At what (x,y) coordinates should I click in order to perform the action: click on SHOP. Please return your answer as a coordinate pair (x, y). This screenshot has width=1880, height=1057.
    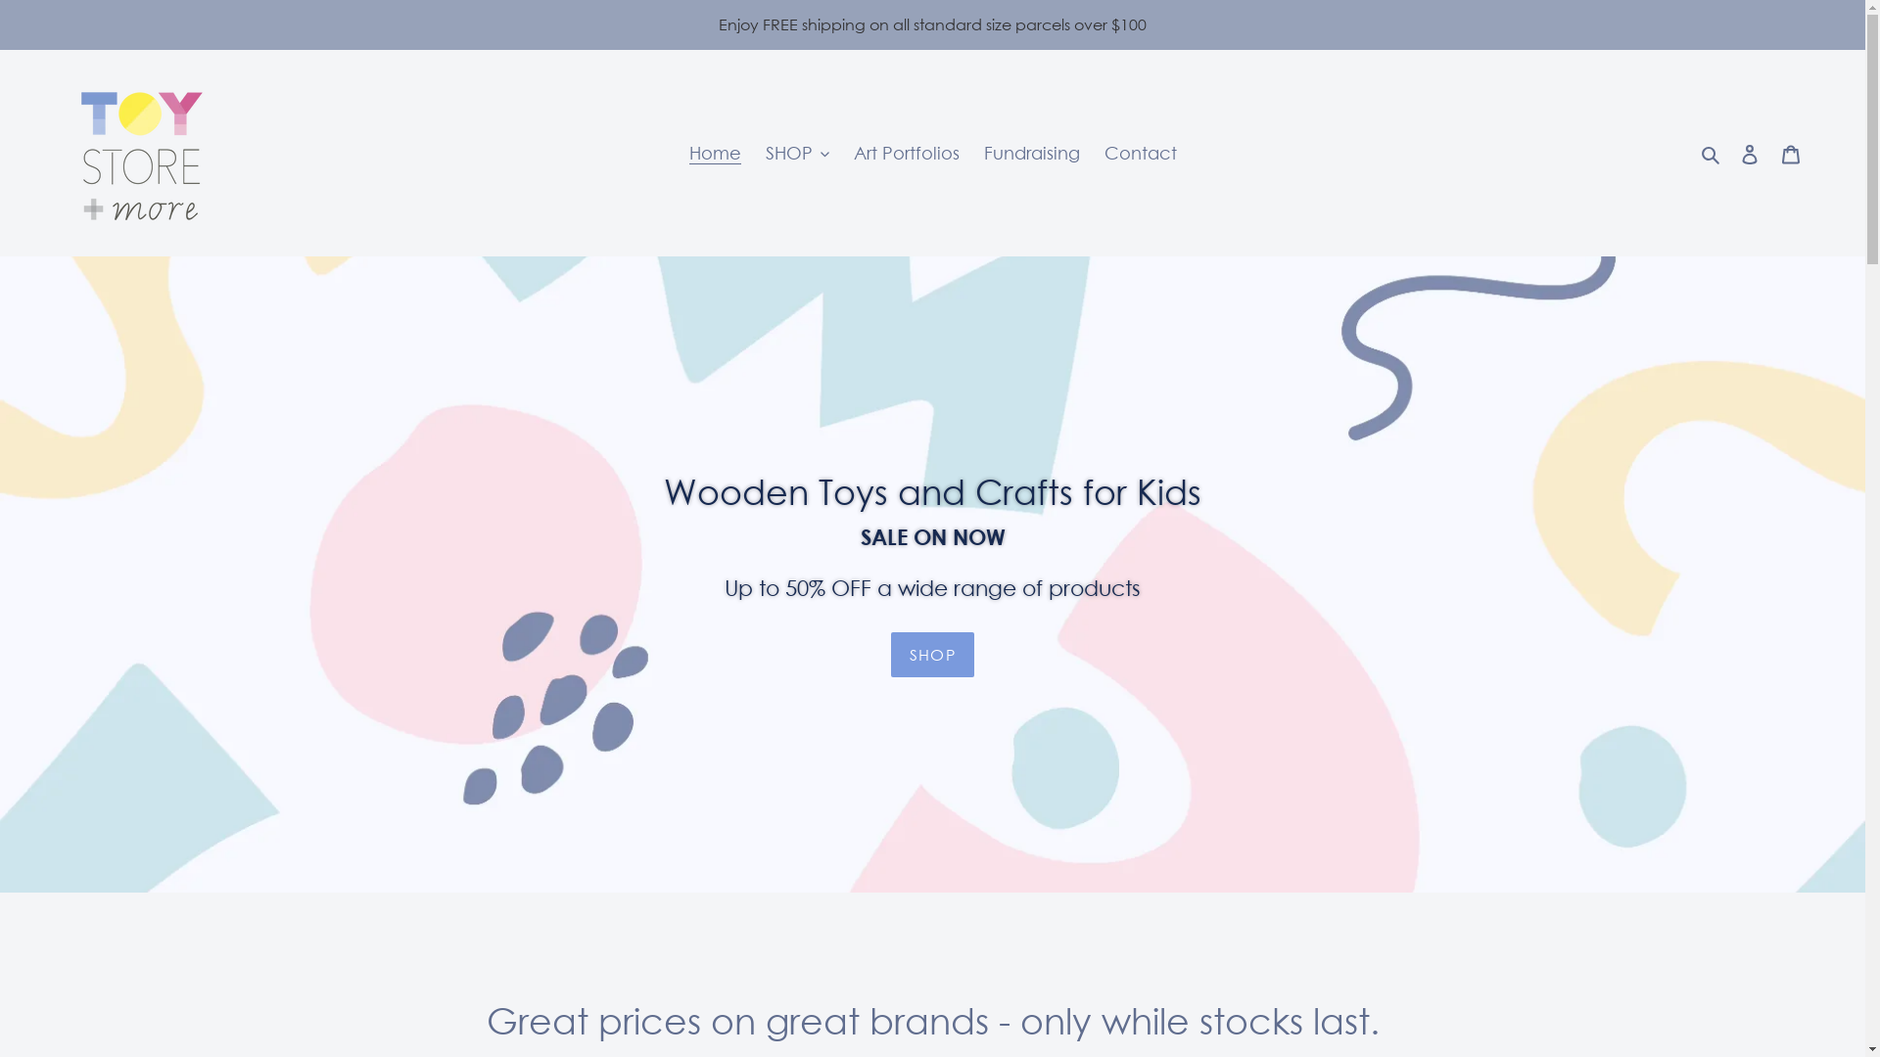
    Looking at the image, I should click on (797, 153).